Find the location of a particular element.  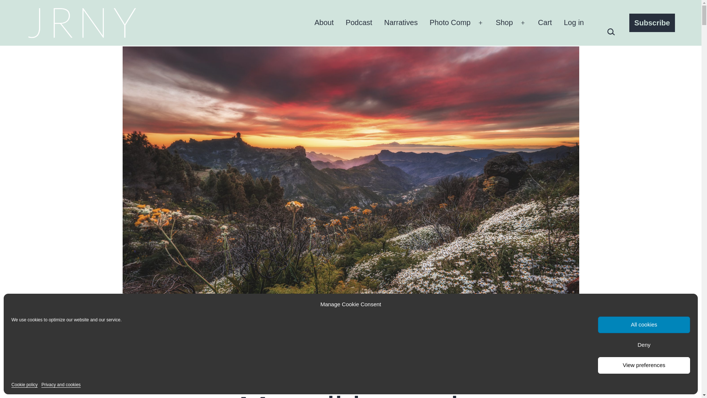

Photo Comp is located at coordinates (450, 23).